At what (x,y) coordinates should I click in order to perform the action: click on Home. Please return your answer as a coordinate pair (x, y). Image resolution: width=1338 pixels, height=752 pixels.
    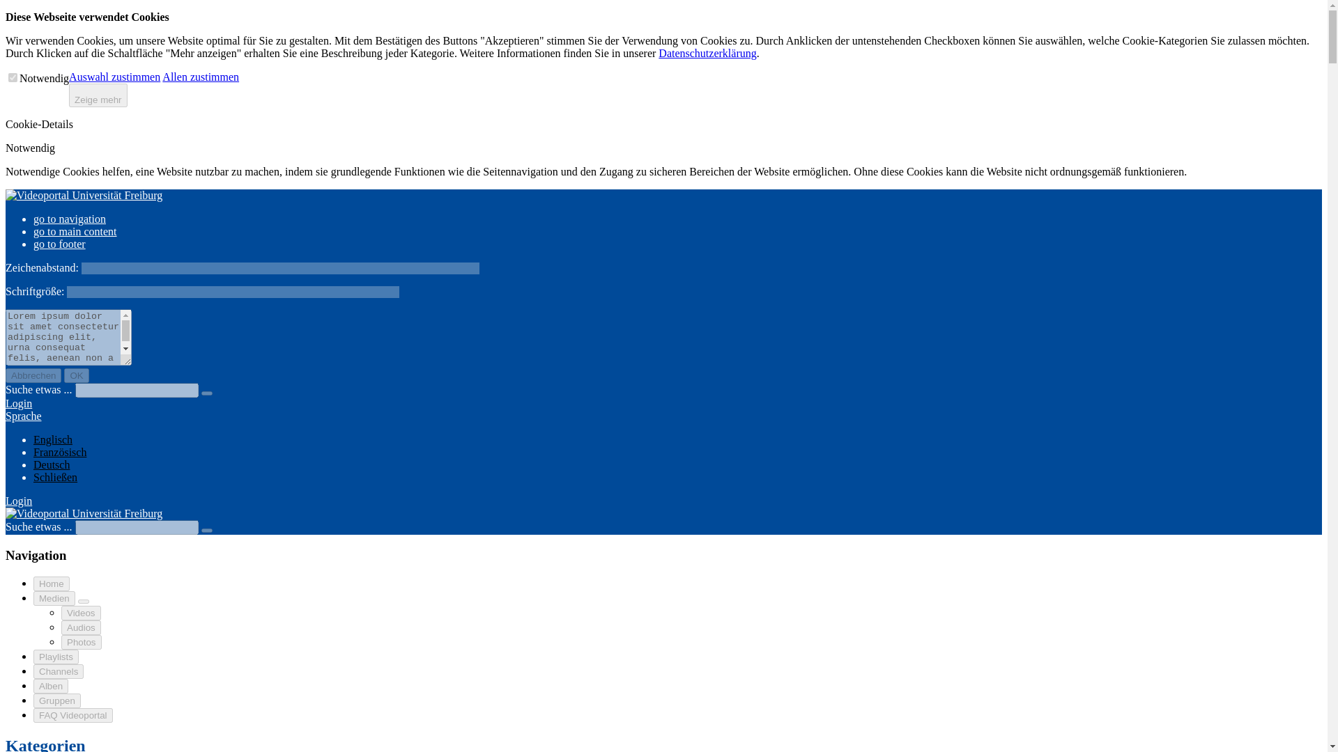
    Looking at the image, I should click on (52, 583).